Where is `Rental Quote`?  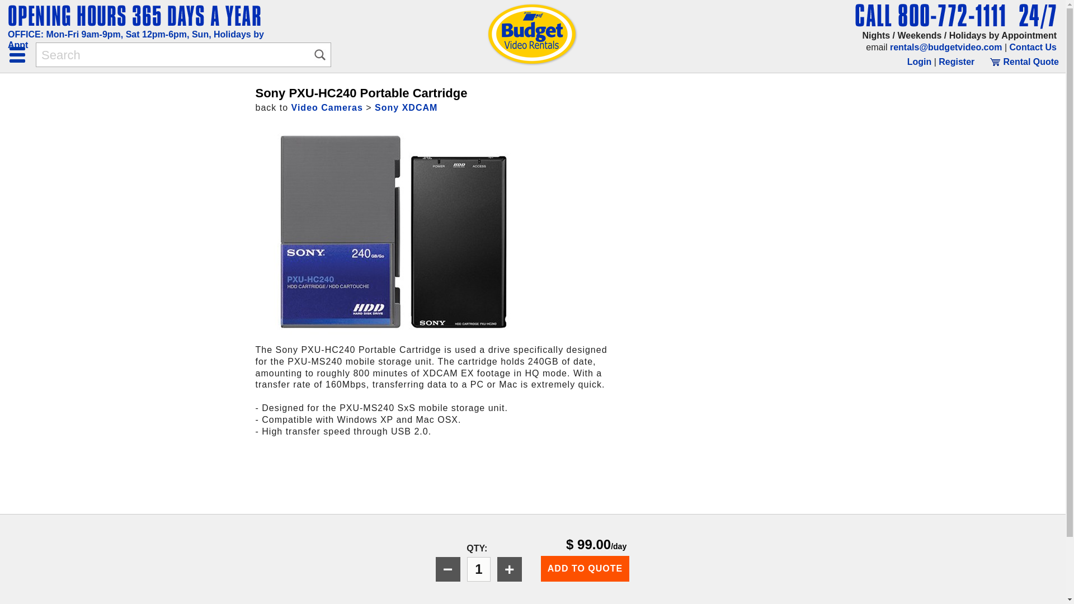 Rental Quote is located at coordinates (1024, 62).